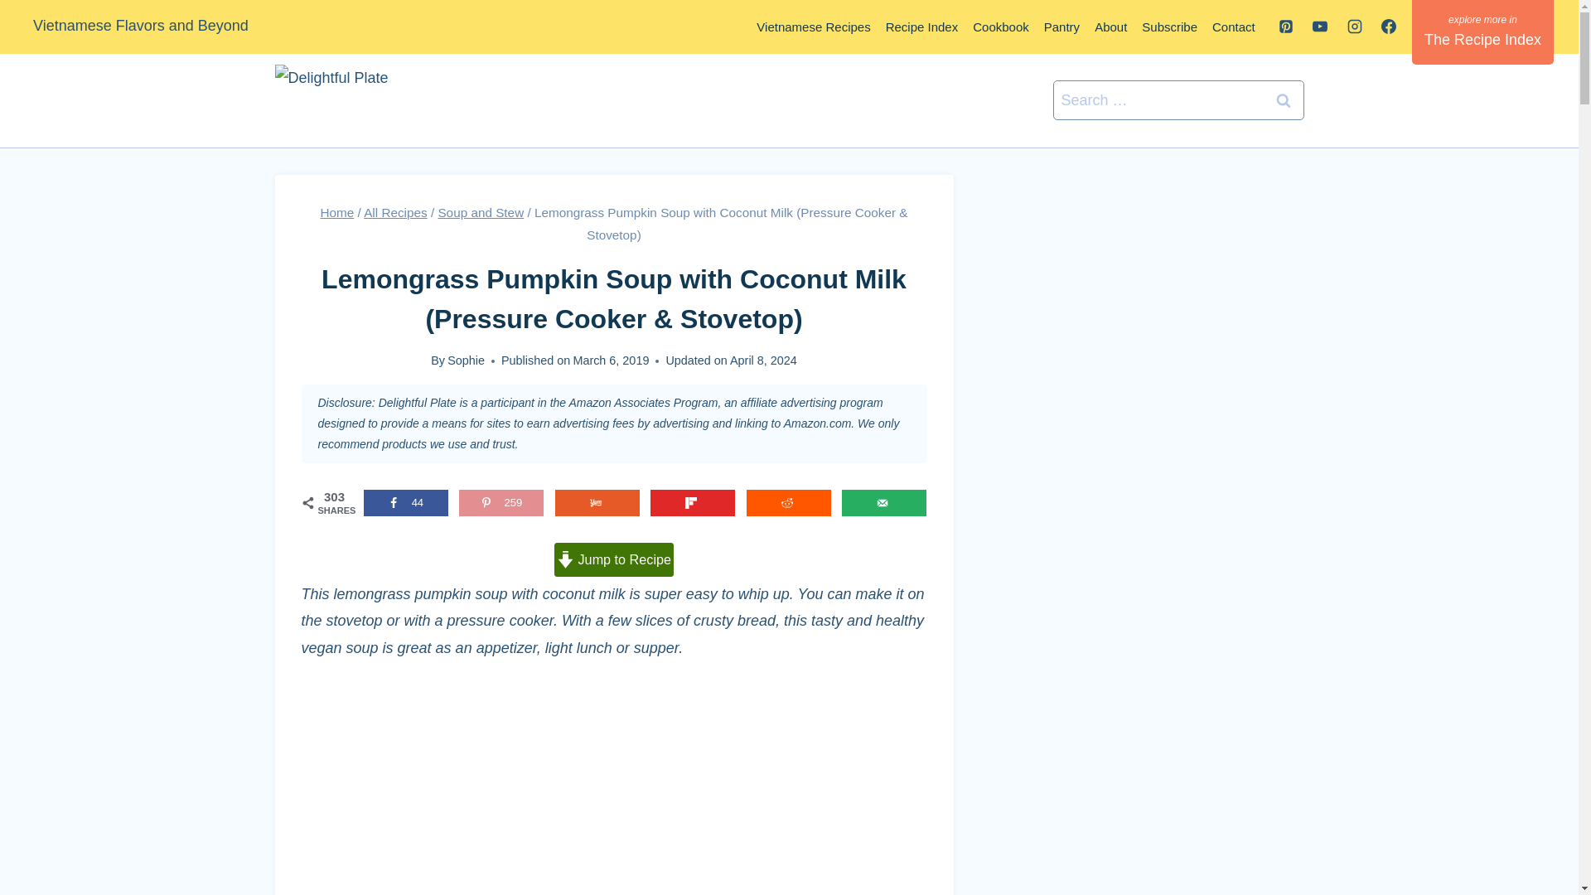  What do you see at coordinates (883, 502) in the screenshot?
I see `Send over email` at bounding box center [883, 502].